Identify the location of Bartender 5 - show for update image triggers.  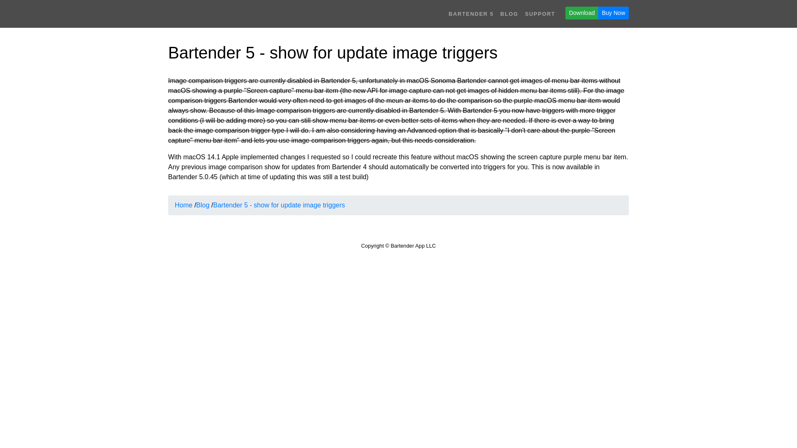
(279, 205).